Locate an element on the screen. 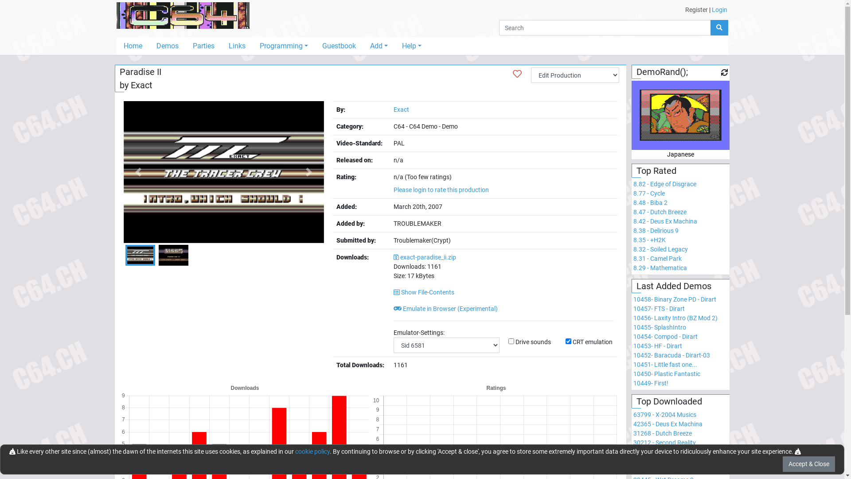  Parties is located at coordinates (203, 46).